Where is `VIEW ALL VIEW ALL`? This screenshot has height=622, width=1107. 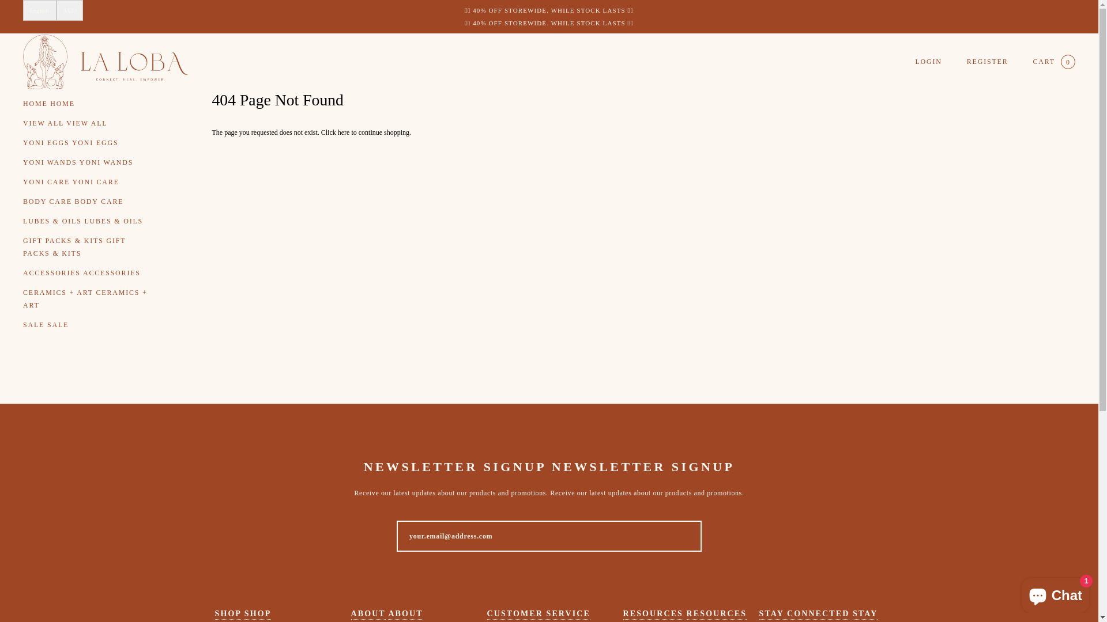
VIEW ALL VIEW ALL is located at coordinates (88, 123).